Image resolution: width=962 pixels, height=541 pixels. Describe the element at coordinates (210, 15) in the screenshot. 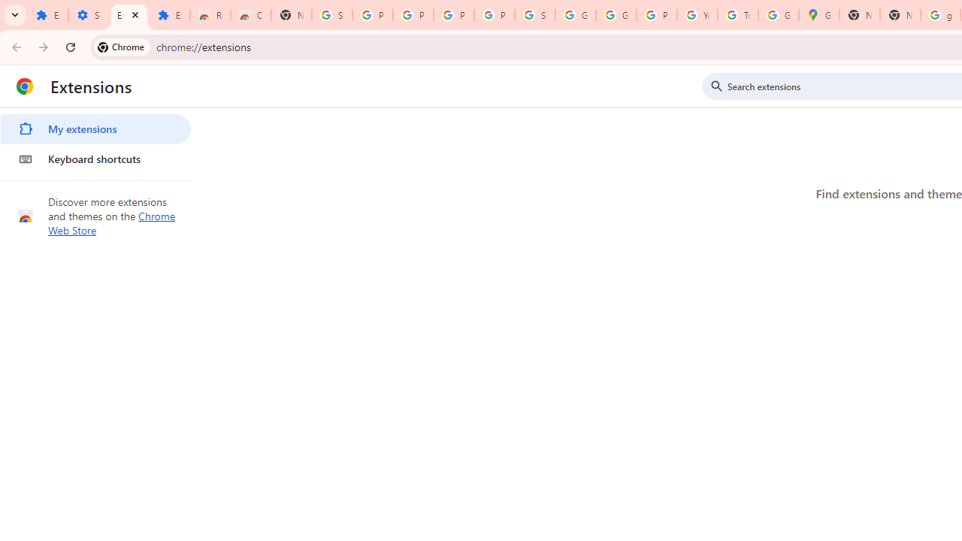

I see `Reviews: Helix Fruit Jump Arcade Game` at that location.